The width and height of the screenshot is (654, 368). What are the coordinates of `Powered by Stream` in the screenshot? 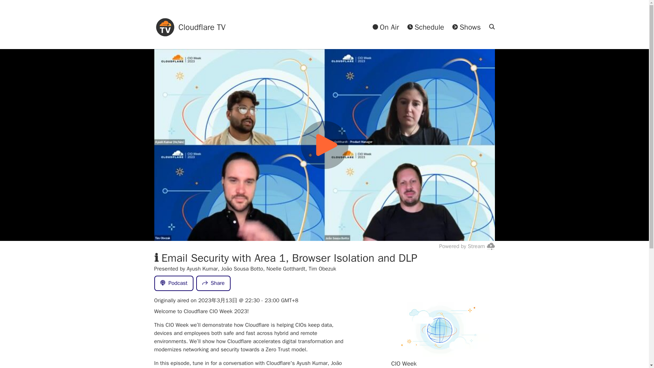 It's located at (467, 246).